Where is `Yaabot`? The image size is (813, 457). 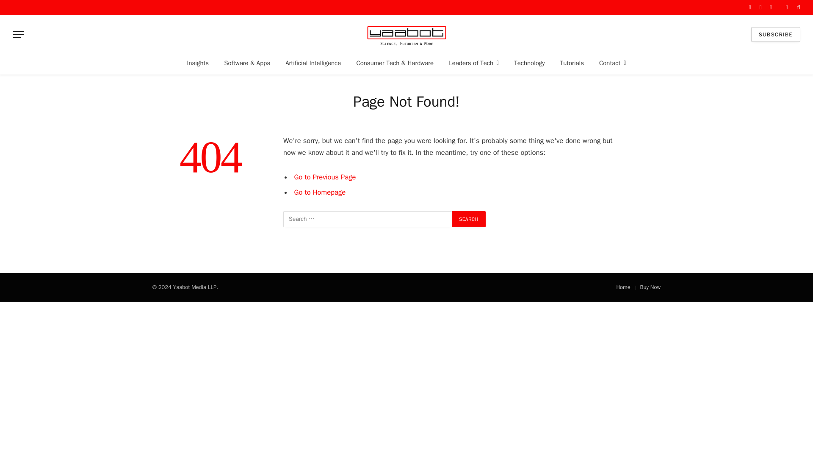 Yaabot is located at coordinates (406, 34).